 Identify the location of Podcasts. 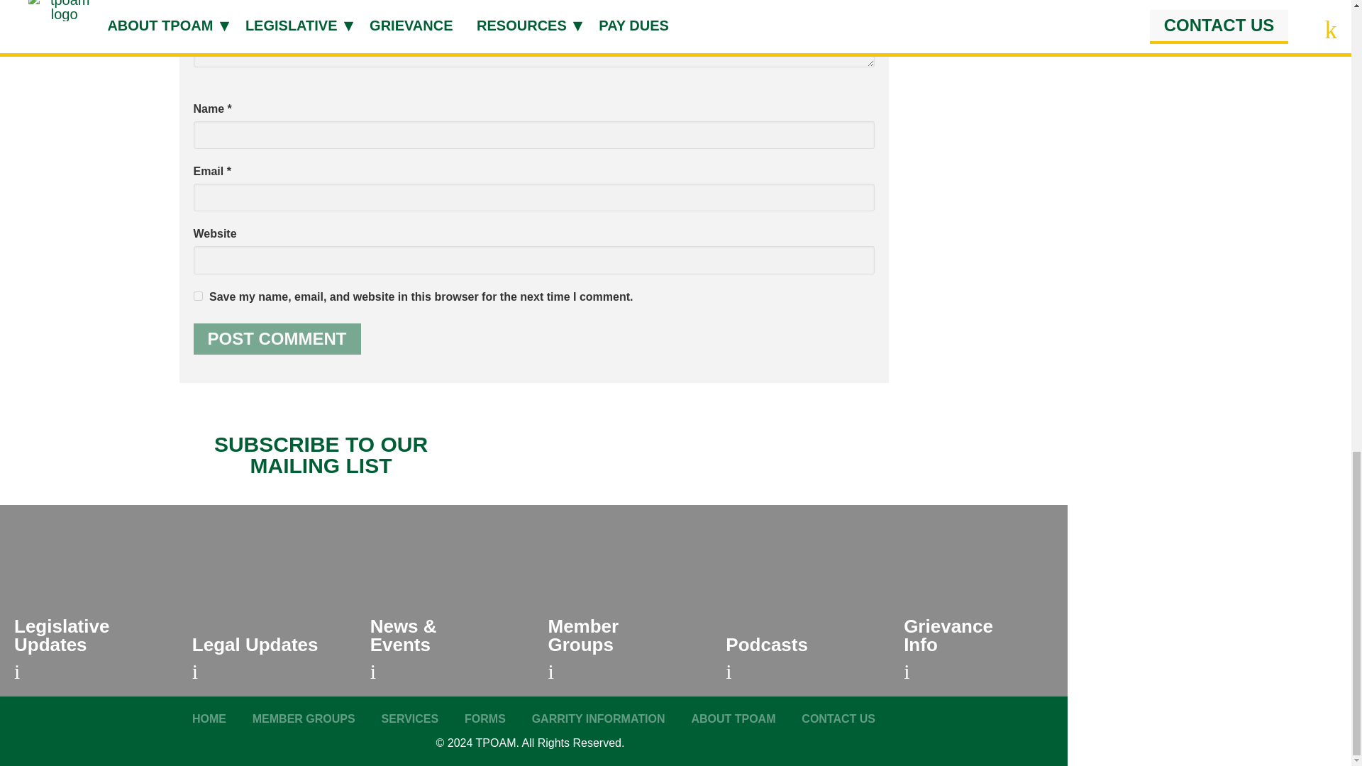
(800, 601).